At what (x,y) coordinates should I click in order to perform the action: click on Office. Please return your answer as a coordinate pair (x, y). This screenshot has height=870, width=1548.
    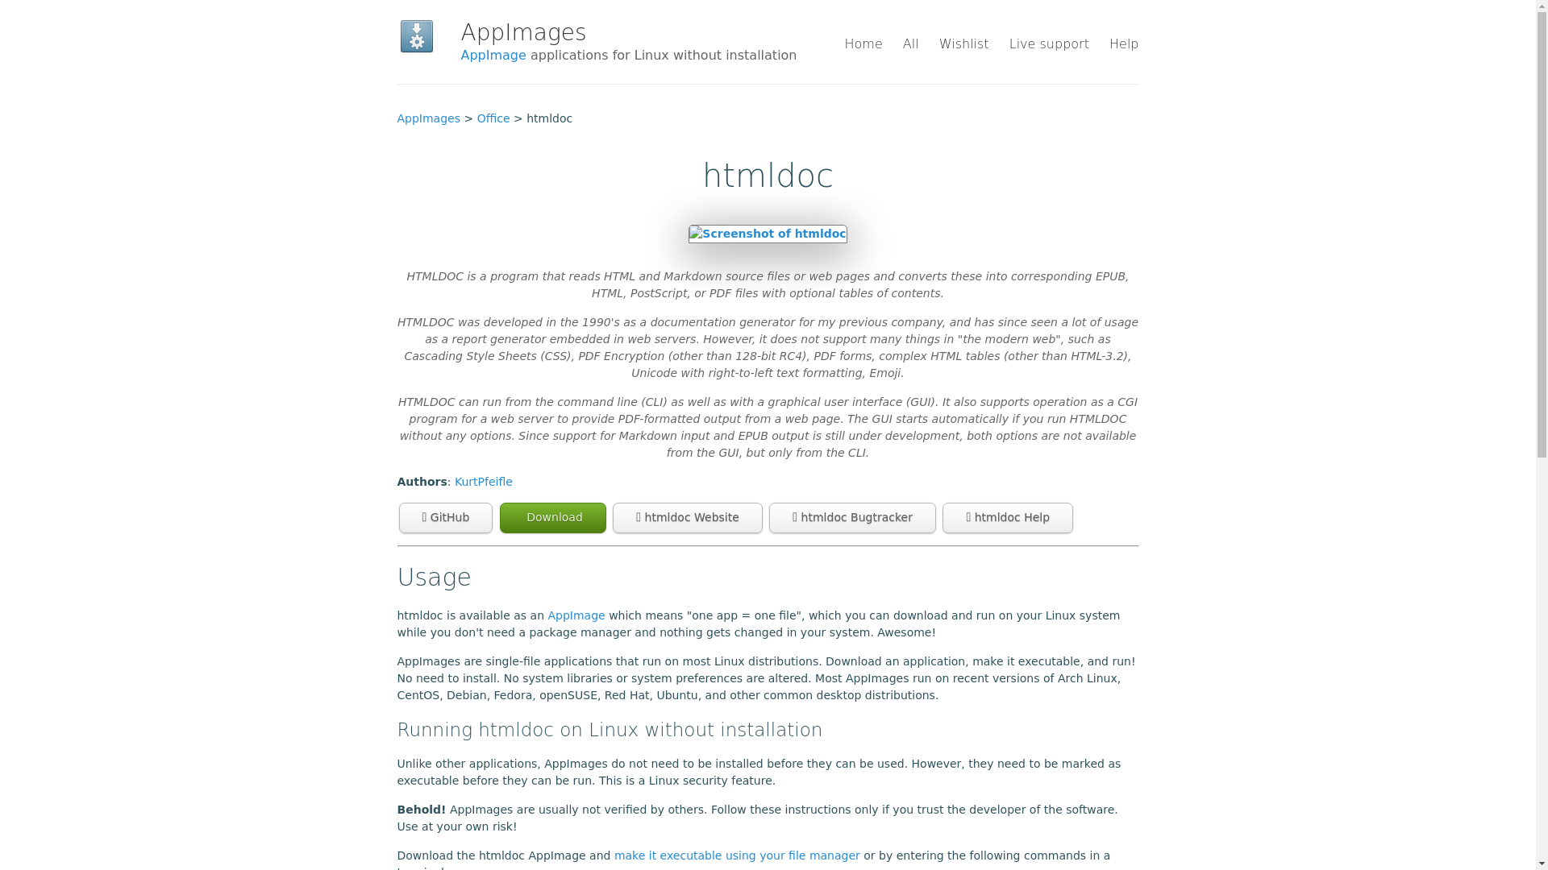
    Looking at the image, I should click on (493, 118).